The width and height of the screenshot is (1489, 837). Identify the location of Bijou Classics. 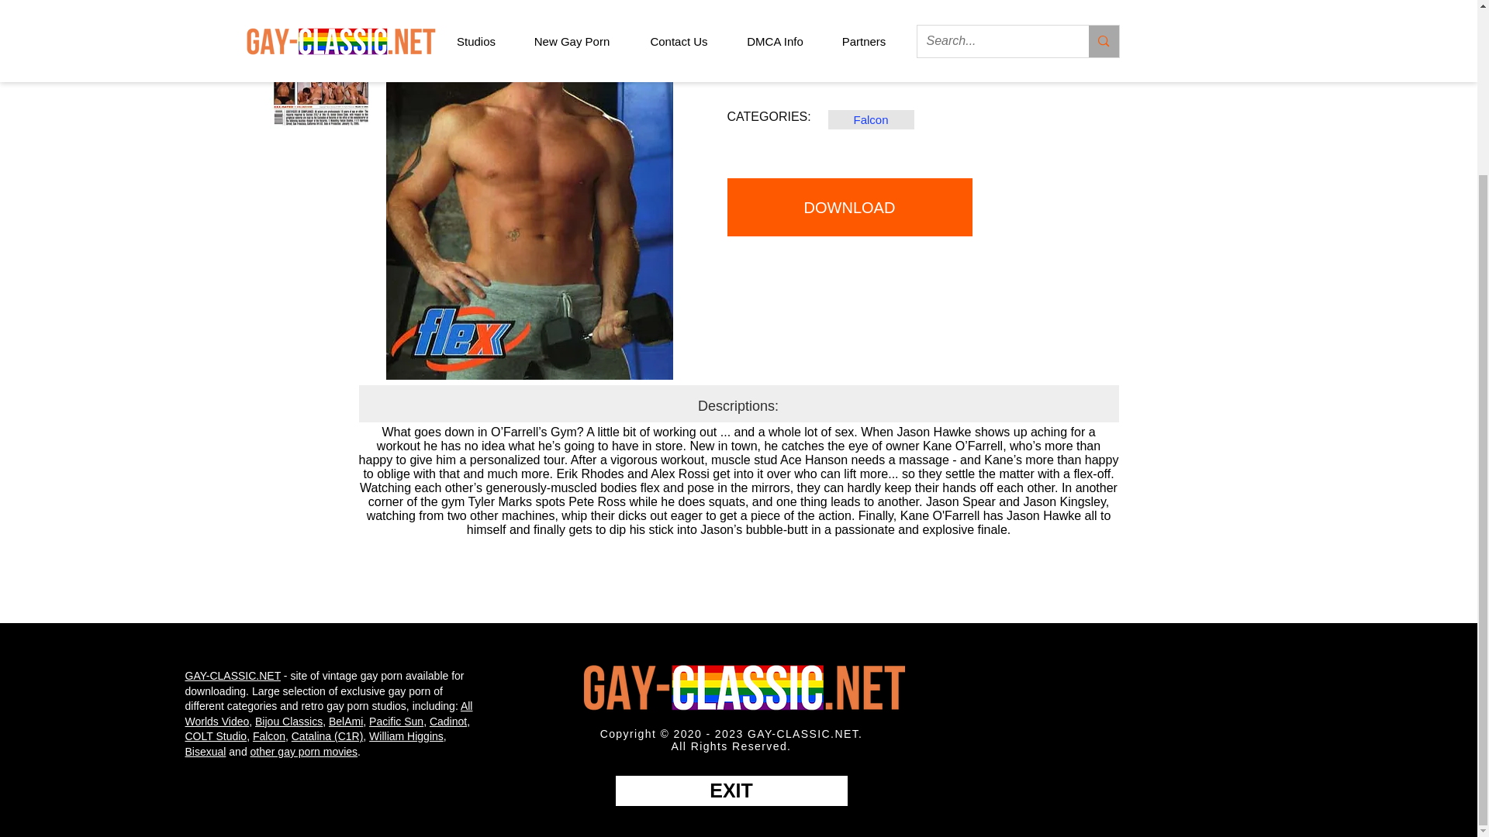
(288, 721).